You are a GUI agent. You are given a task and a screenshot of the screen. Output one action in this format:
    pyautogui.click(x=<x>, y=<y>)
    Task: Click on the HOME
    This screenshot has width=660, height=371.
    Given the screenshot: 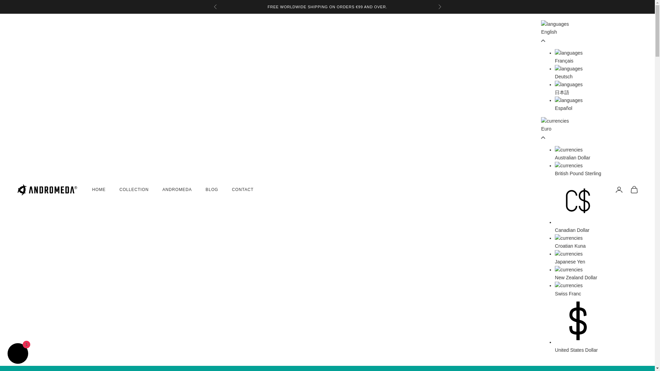 What is the action you would take?
    pyautogui.click(x=99, y=190)
    